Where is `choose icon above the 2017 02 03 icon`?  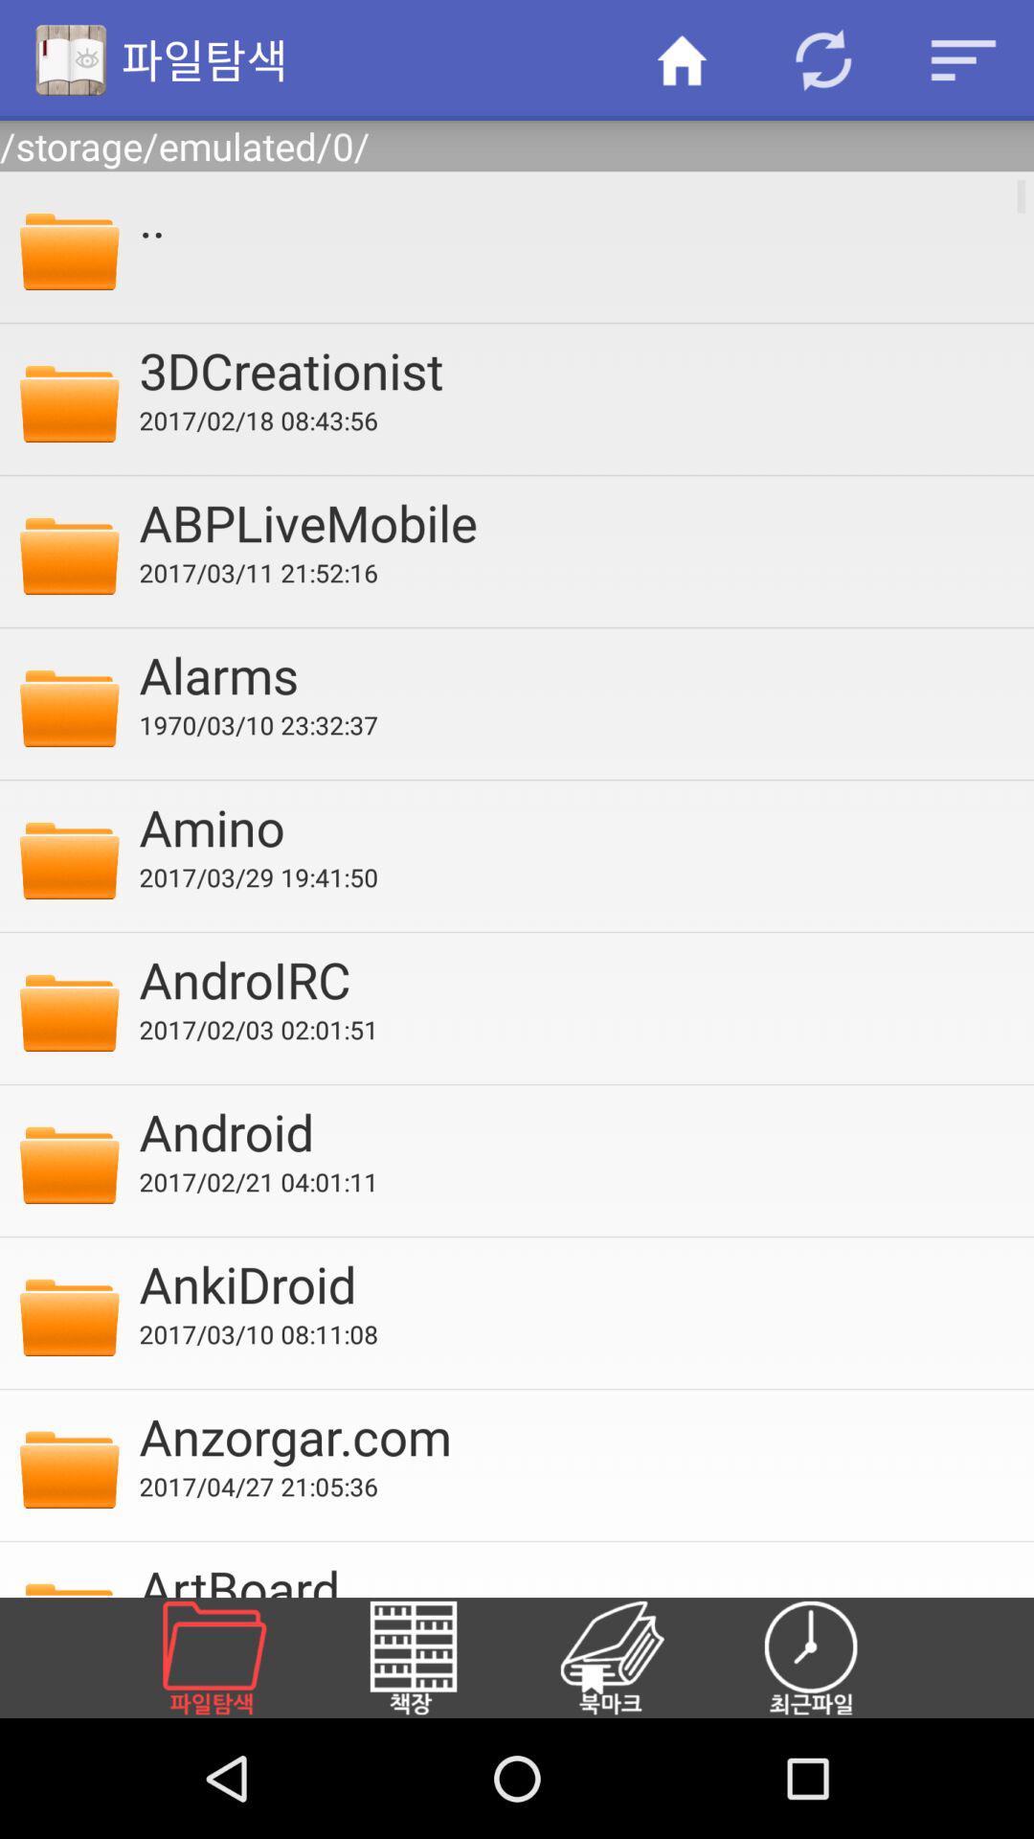 choose icon above the 2017 02 03 icon is located at coordinates (573, 979).